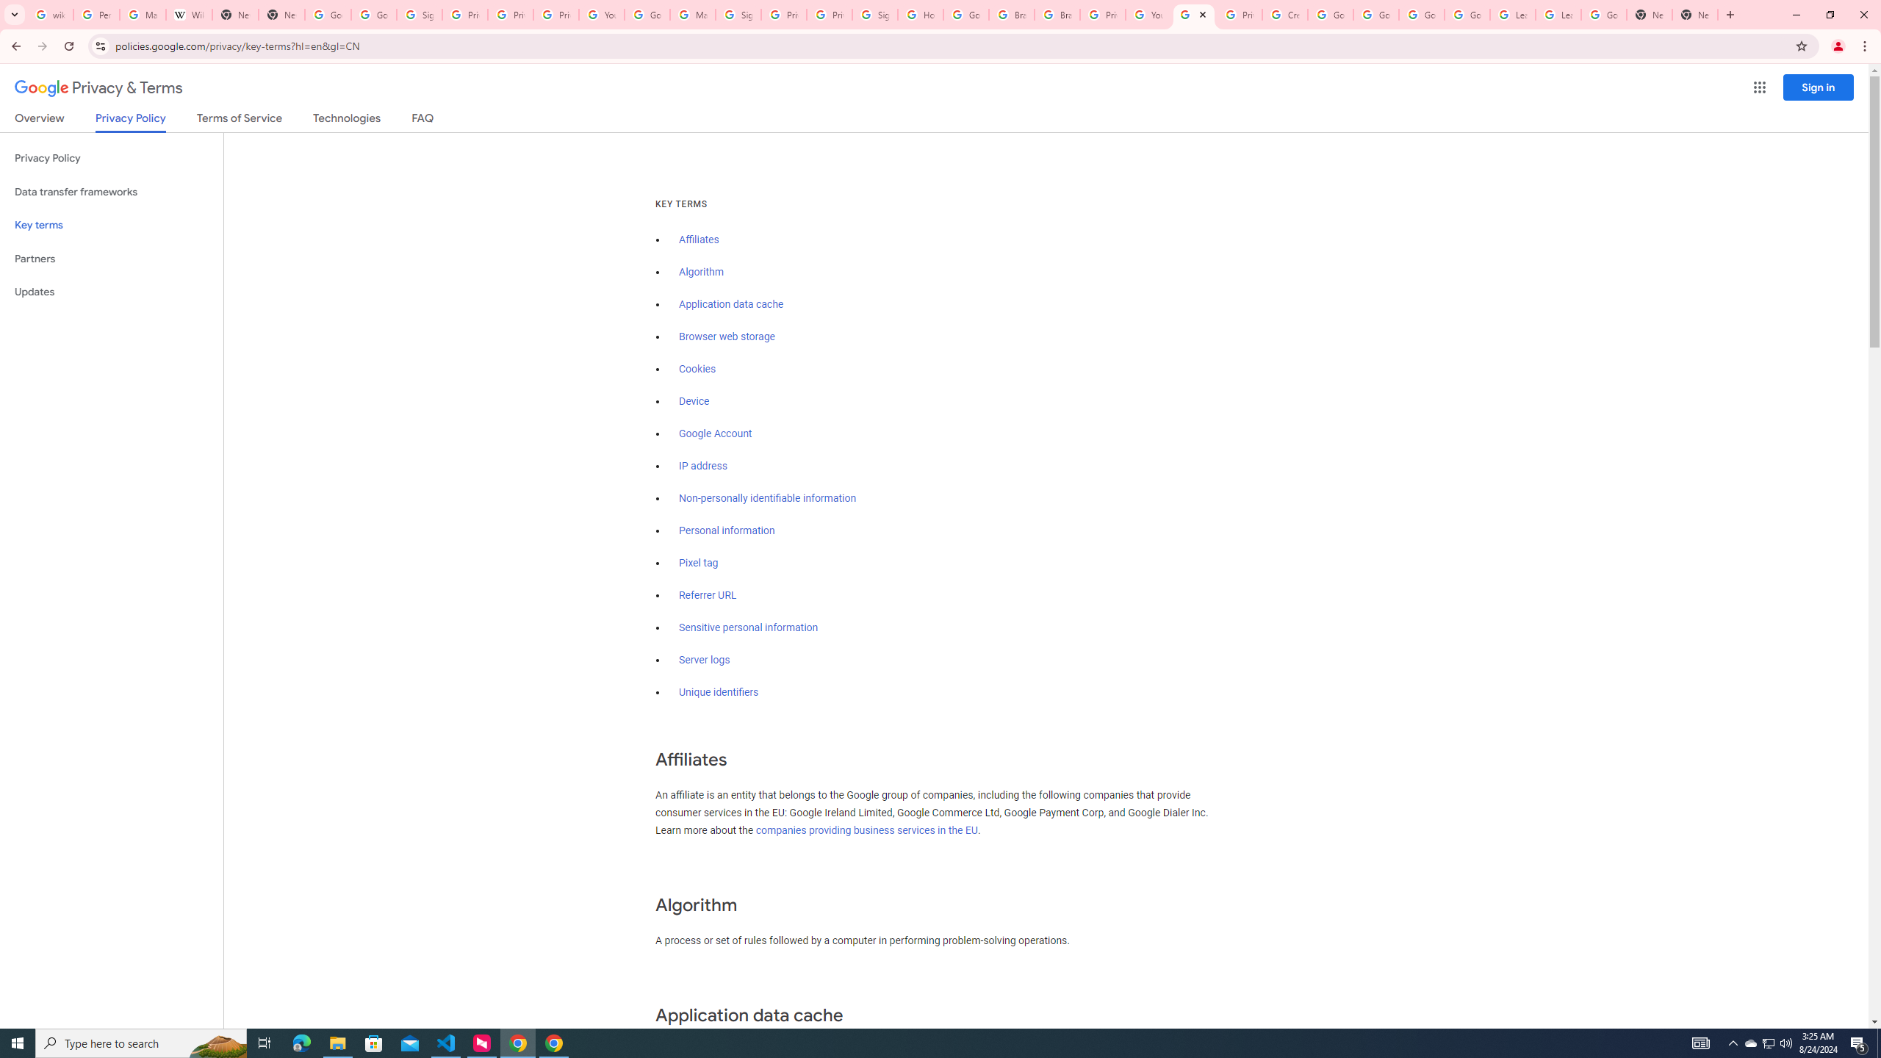 This screenshot has height=1058, width=1881. Describe the element at coordinates (1057, 15) in the screenshot. I see `Brand Resource Center` at that location.